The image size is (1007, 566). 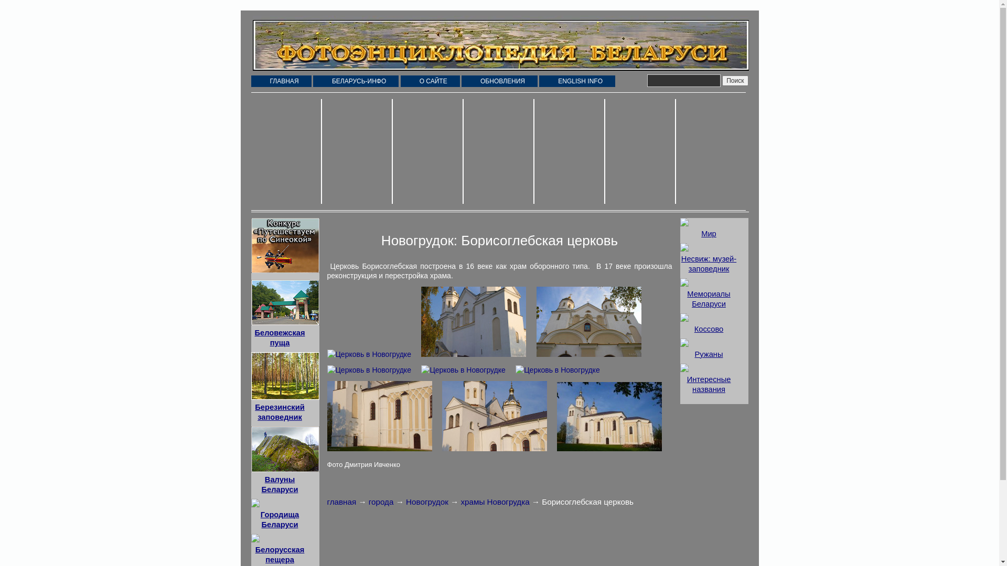 I want to click on goroda-belarusi, so click(x=428, y=151).